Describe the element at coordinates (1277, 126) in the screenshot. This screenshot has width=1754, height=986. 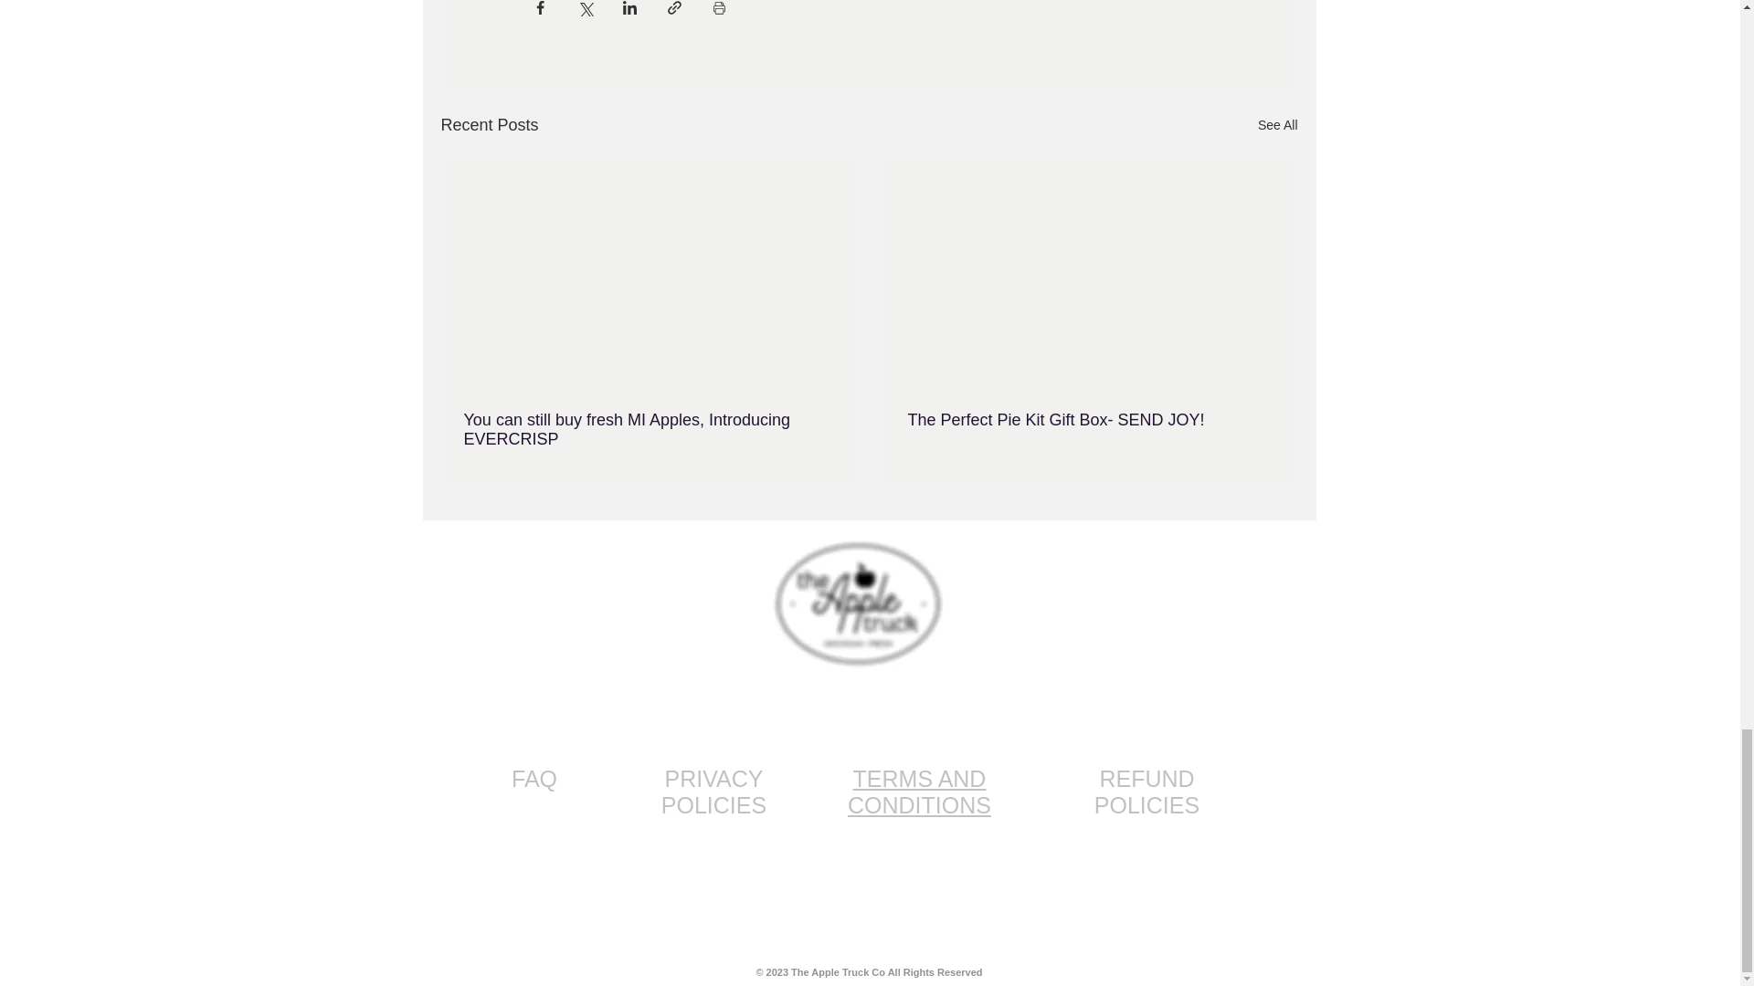
I see `See All` at that location.